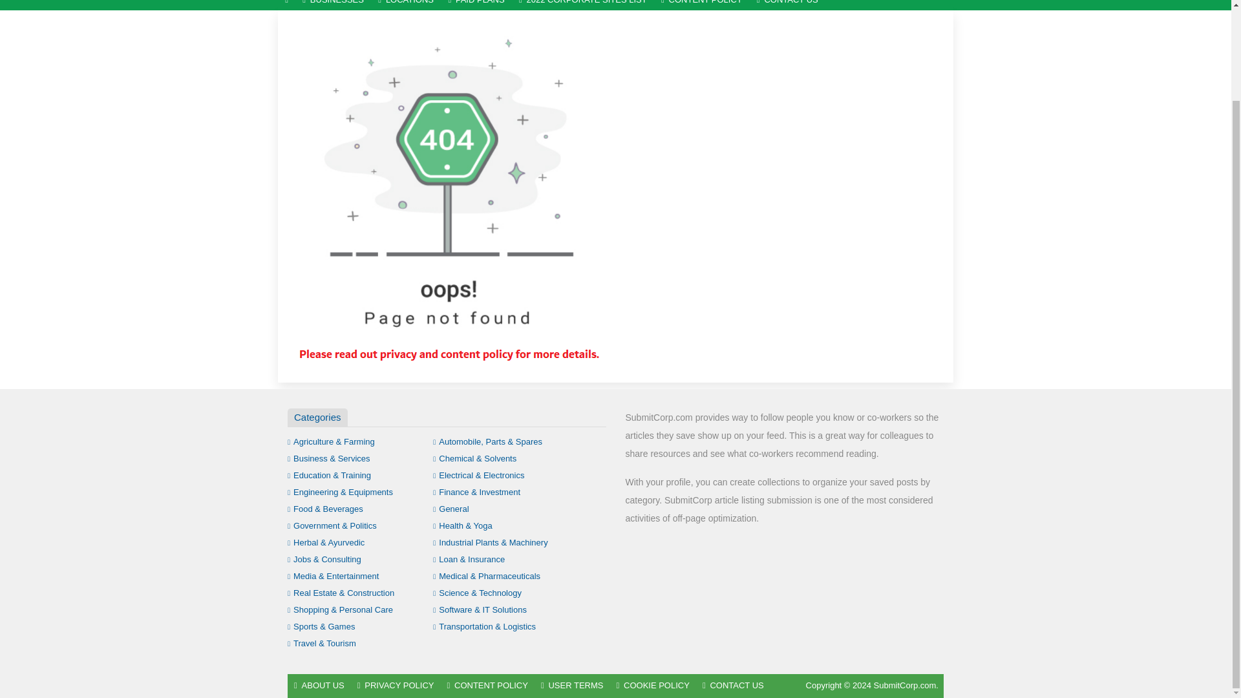 The height and width of the screenshot is (698, 1241). Describe the element at coordinates (582, 5) in the screenshot. I see `2022 CORPORATE SITES LIST` at that location.